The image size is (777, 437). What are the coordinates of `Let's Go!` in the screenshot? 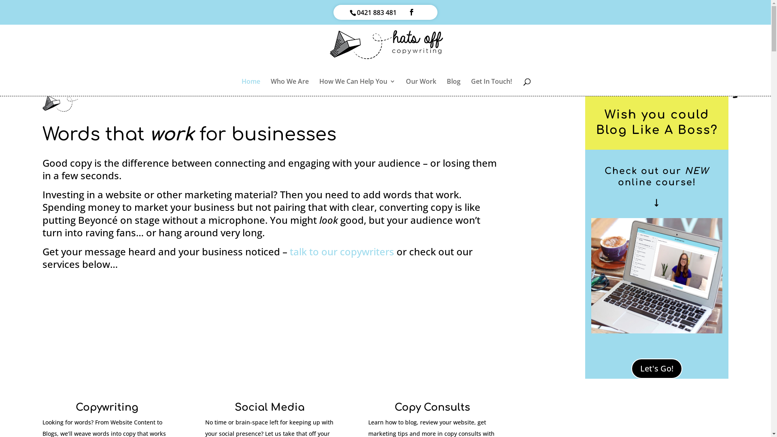 It's located at (657, 369).